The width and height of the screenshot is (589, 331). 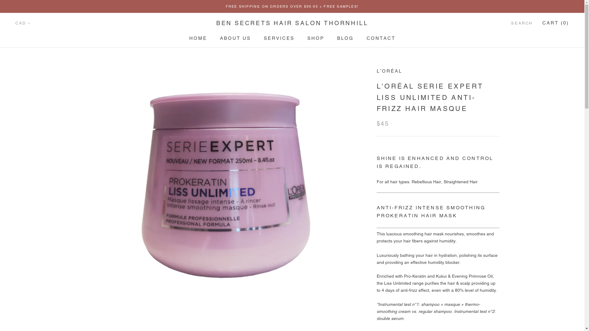 What do you see at coordinates (279, 38) in the screenshot?
I see `SERVICES` at bounding box center [279, 38].